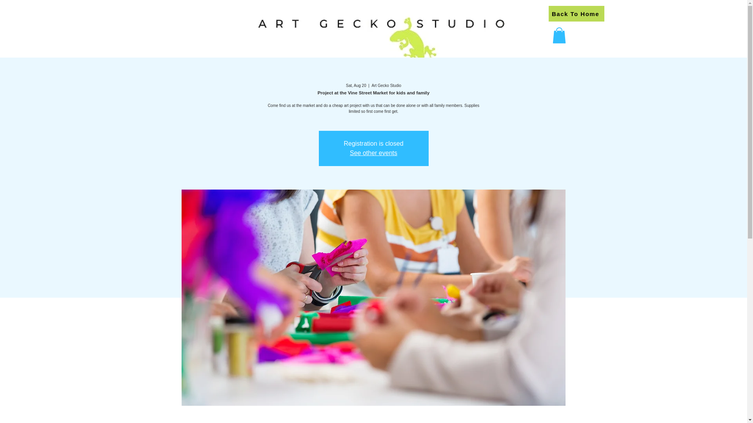  What do you see at coordinates (373, 153) in the screenshot?
I see `See other events` at bounding box center [373, 153].